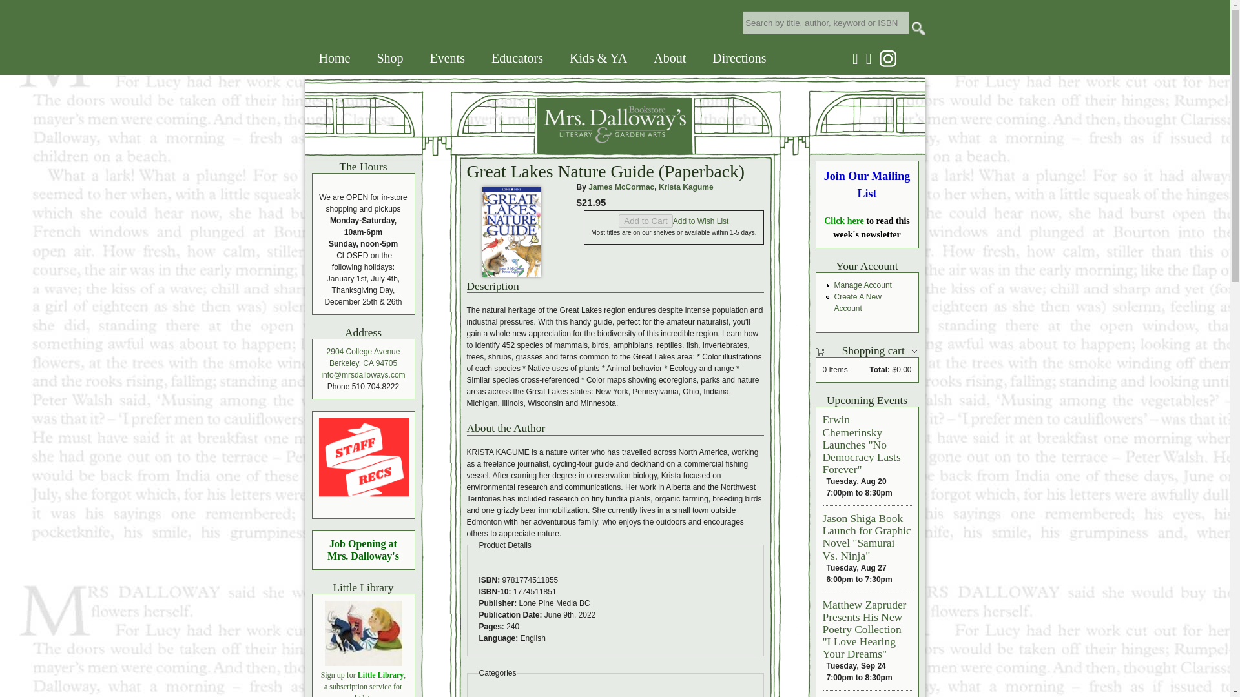 Image resolution: width=1240 pixels, height=697 pixels. I want to click on Krista Kagume, so click(686, 187).